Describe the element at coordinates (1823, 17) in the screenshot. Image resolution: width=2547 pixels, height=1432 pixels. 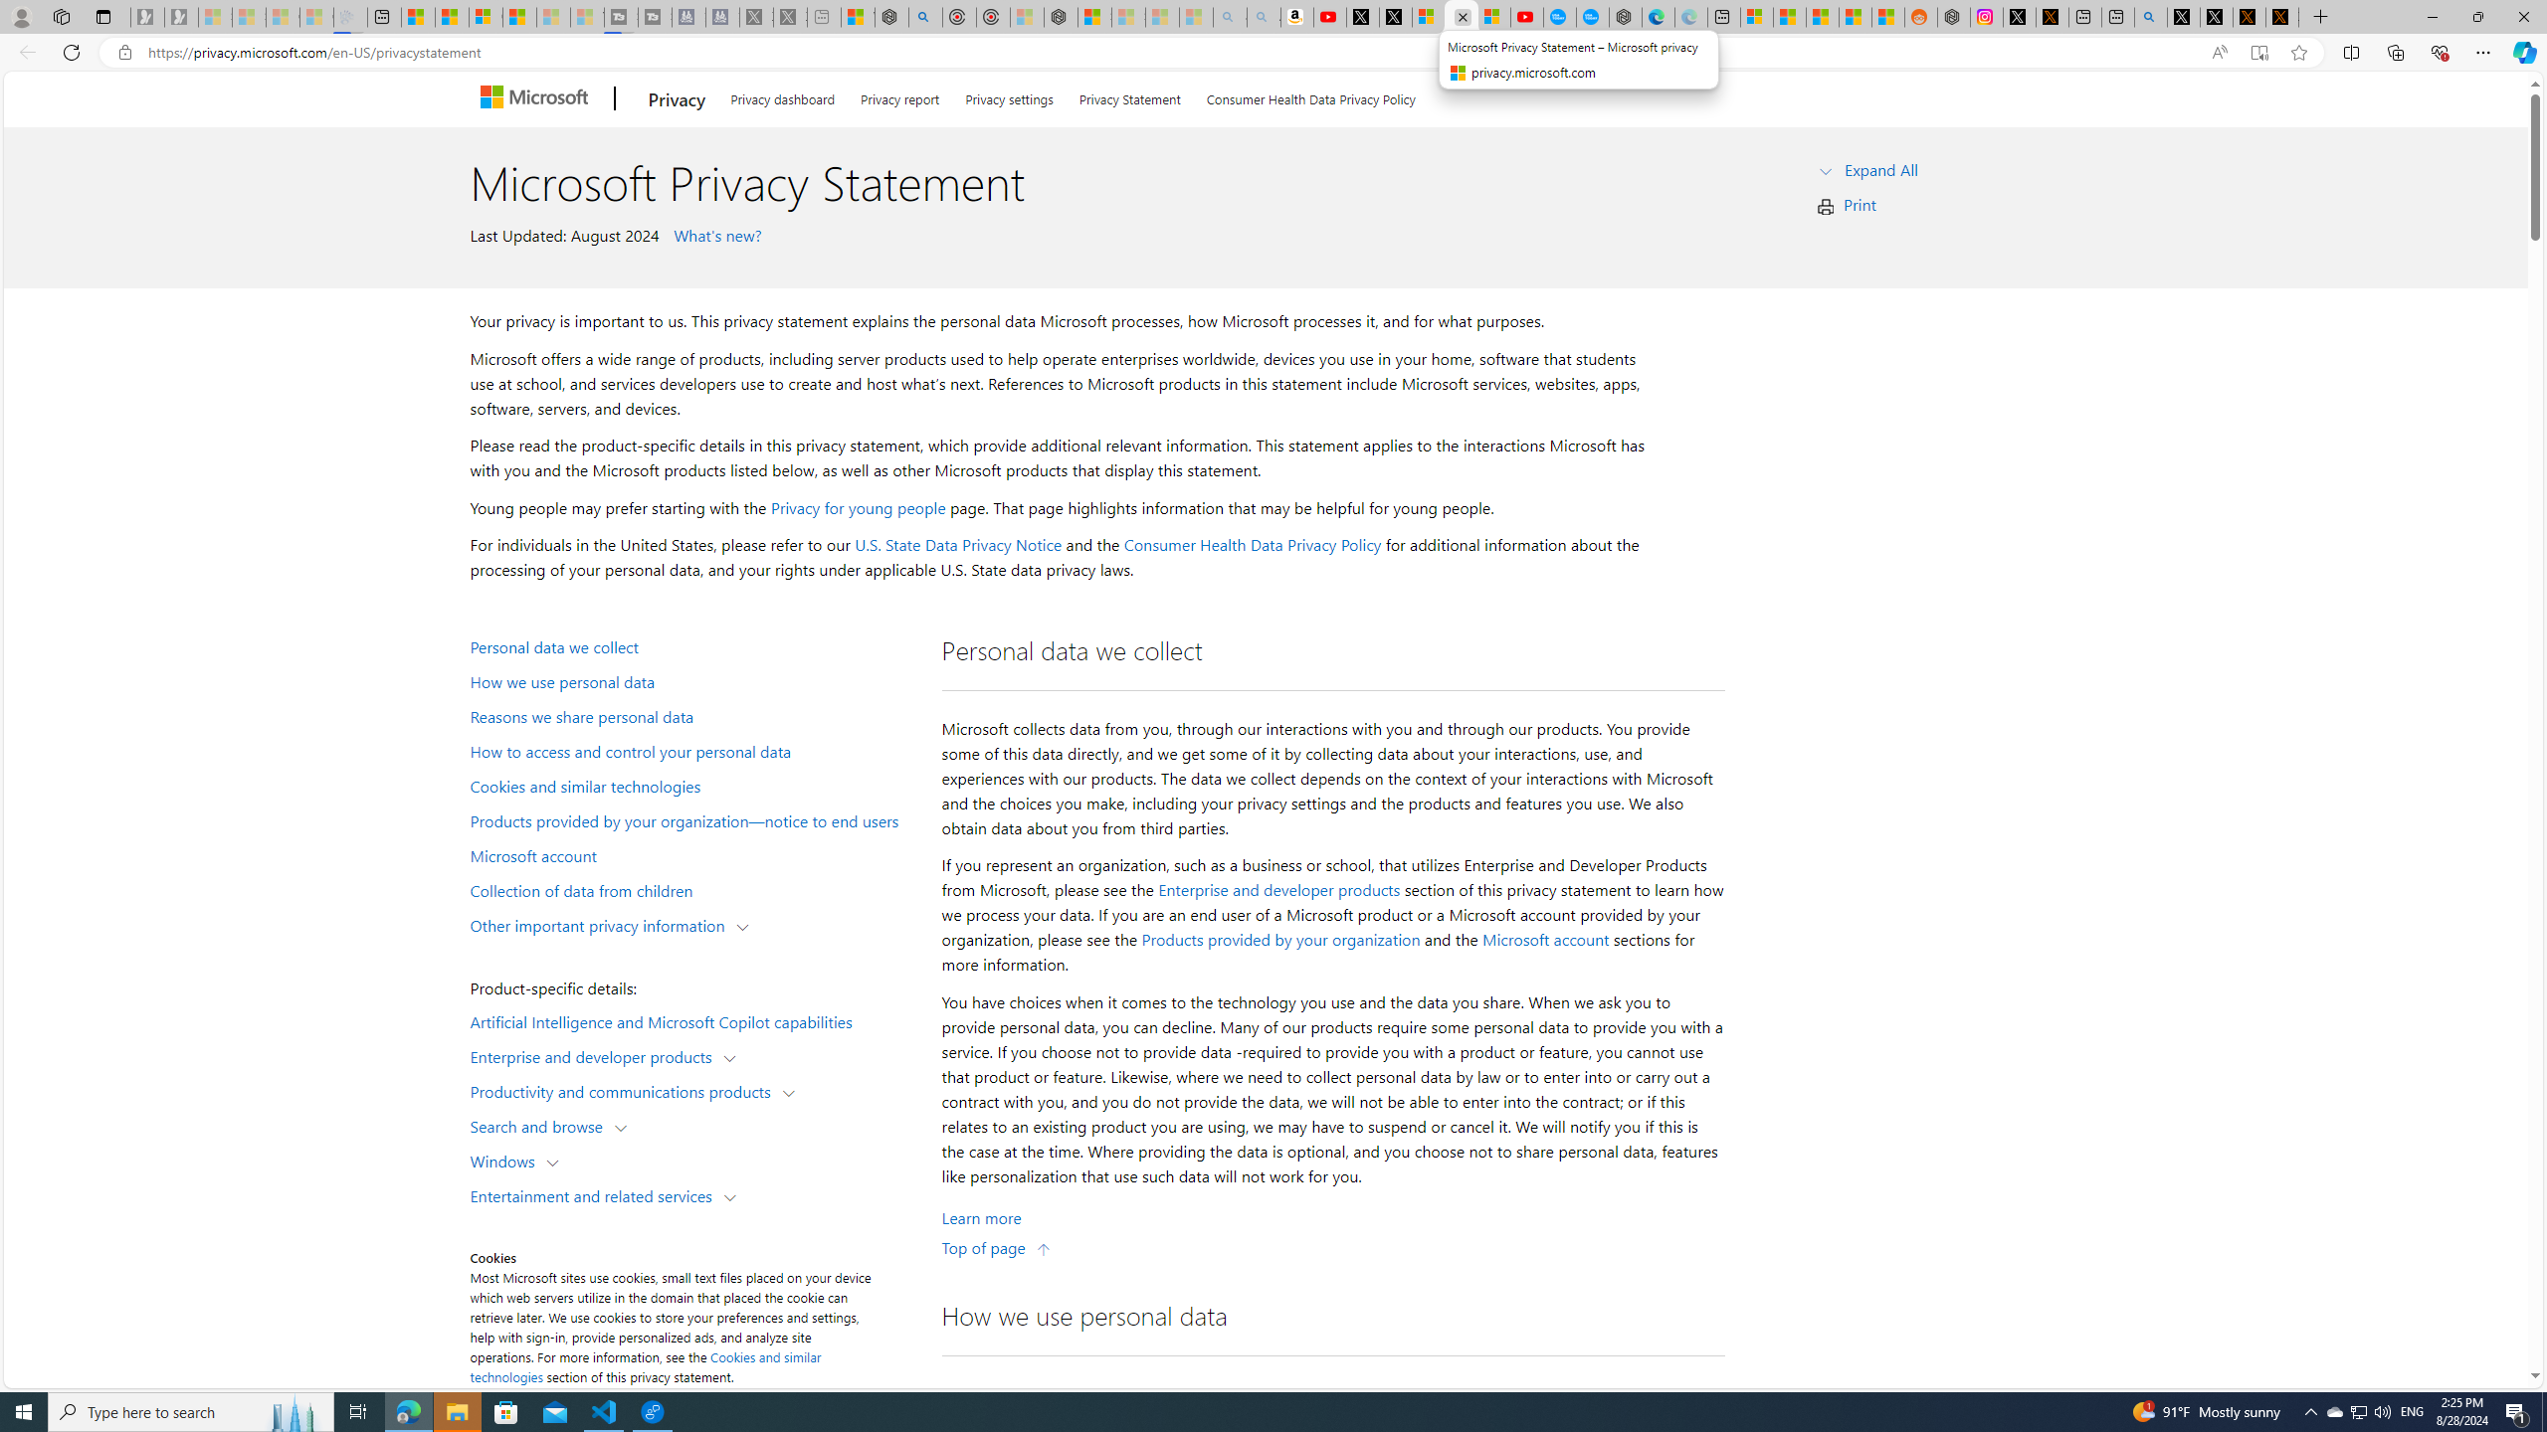
I see `Shanghai, China hourly forecast | Microsoft Weather` at that location.